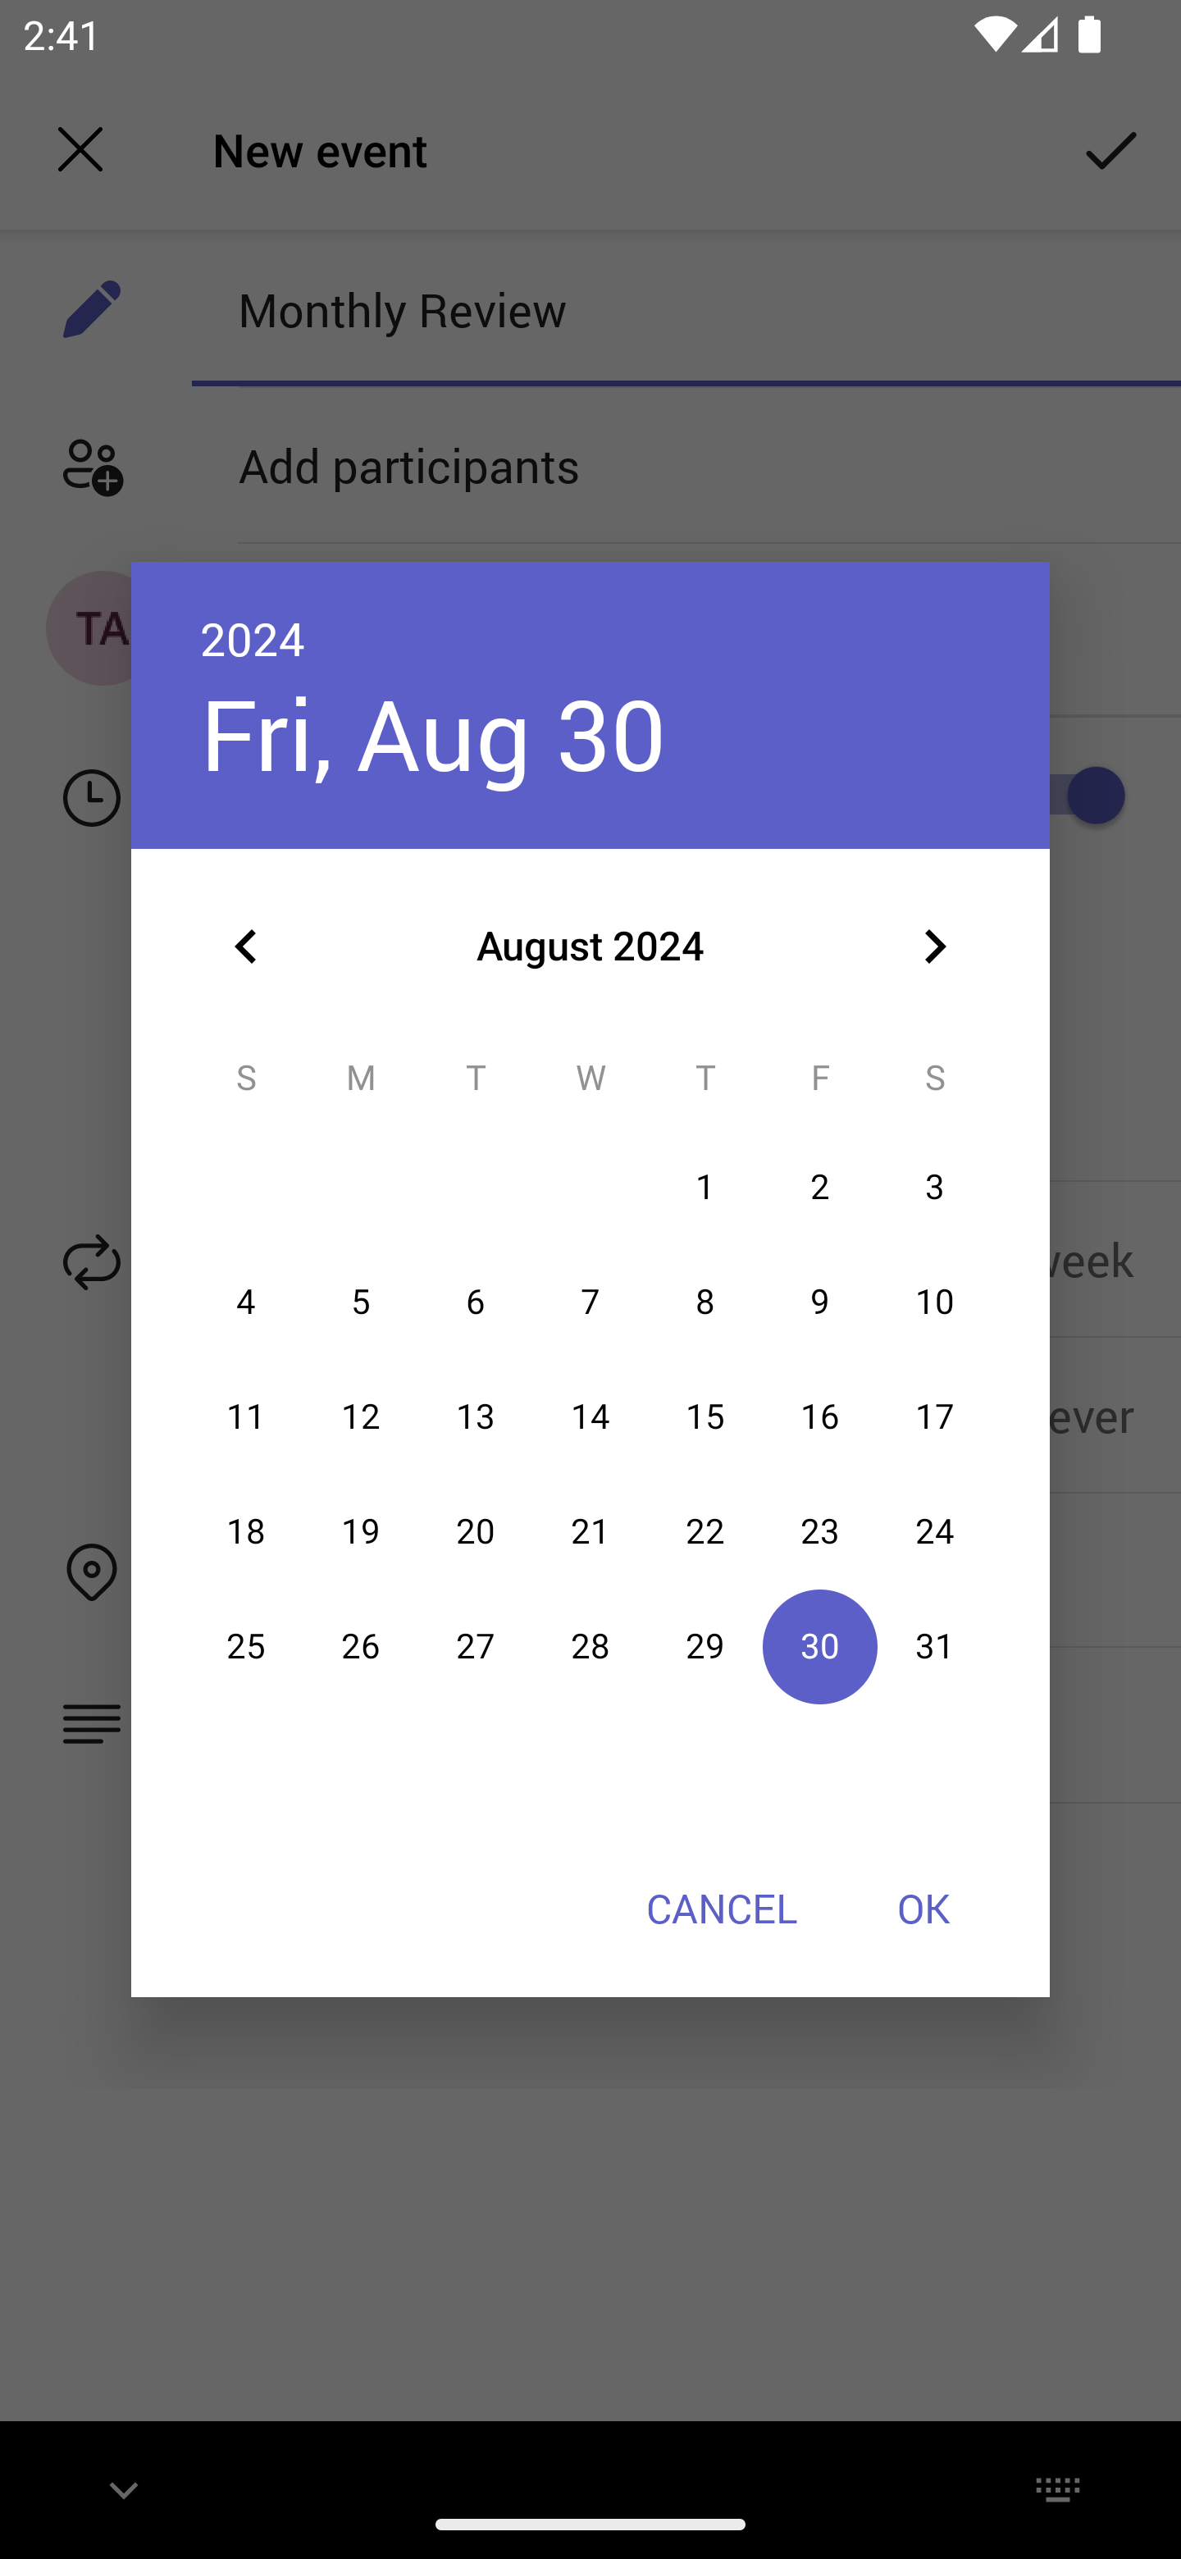 This screenshot has width=1181, height=2559. I want to click on 19 19 August 2024, so click(361, 1531).